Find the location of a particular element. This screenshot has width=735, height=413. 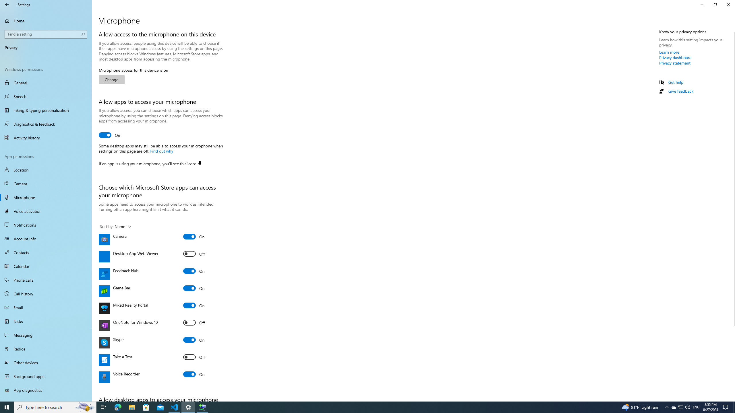

Messaging is located at coordinates (46, 335).